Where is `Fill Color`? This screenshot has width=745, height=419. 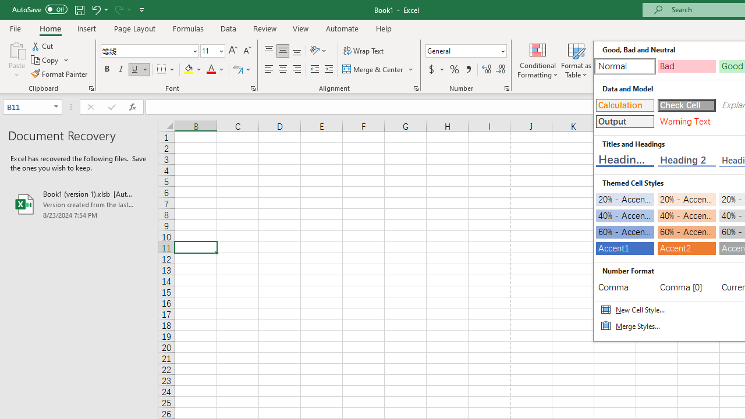
Fill Color is located at coordinates (193, 70).